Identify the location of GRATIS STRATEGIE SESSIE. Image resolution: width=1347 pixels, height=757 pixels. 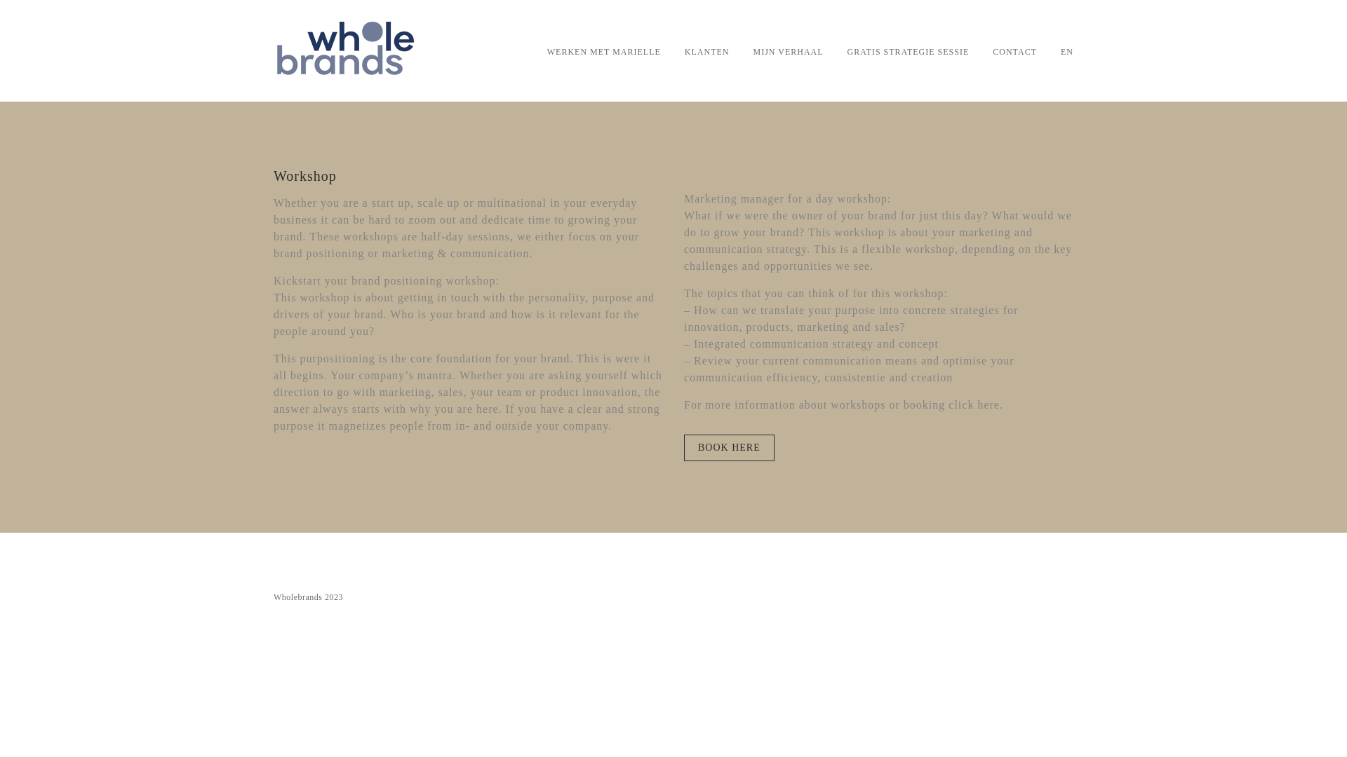
(908, 51).